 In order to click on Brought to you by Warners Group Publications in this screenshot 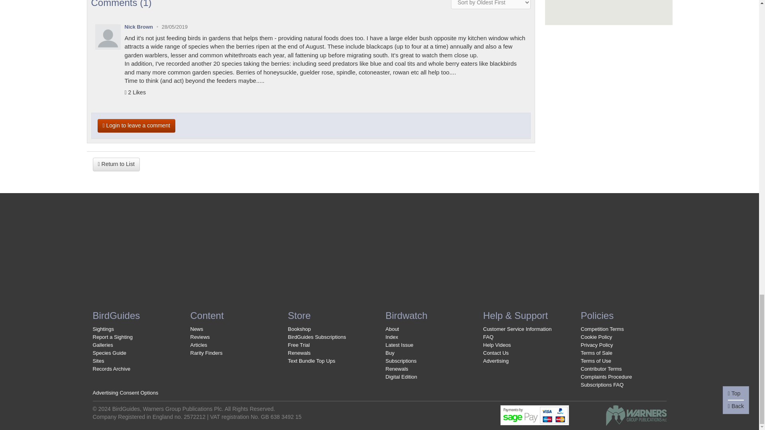, I will do `click(636, 415)`.